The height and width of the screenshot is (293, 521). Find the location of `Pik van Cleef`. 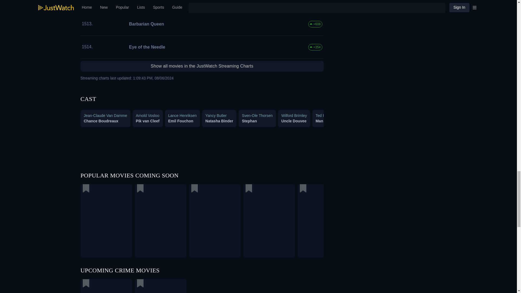

Pik van Cleef is located at coordinates (148, 121).